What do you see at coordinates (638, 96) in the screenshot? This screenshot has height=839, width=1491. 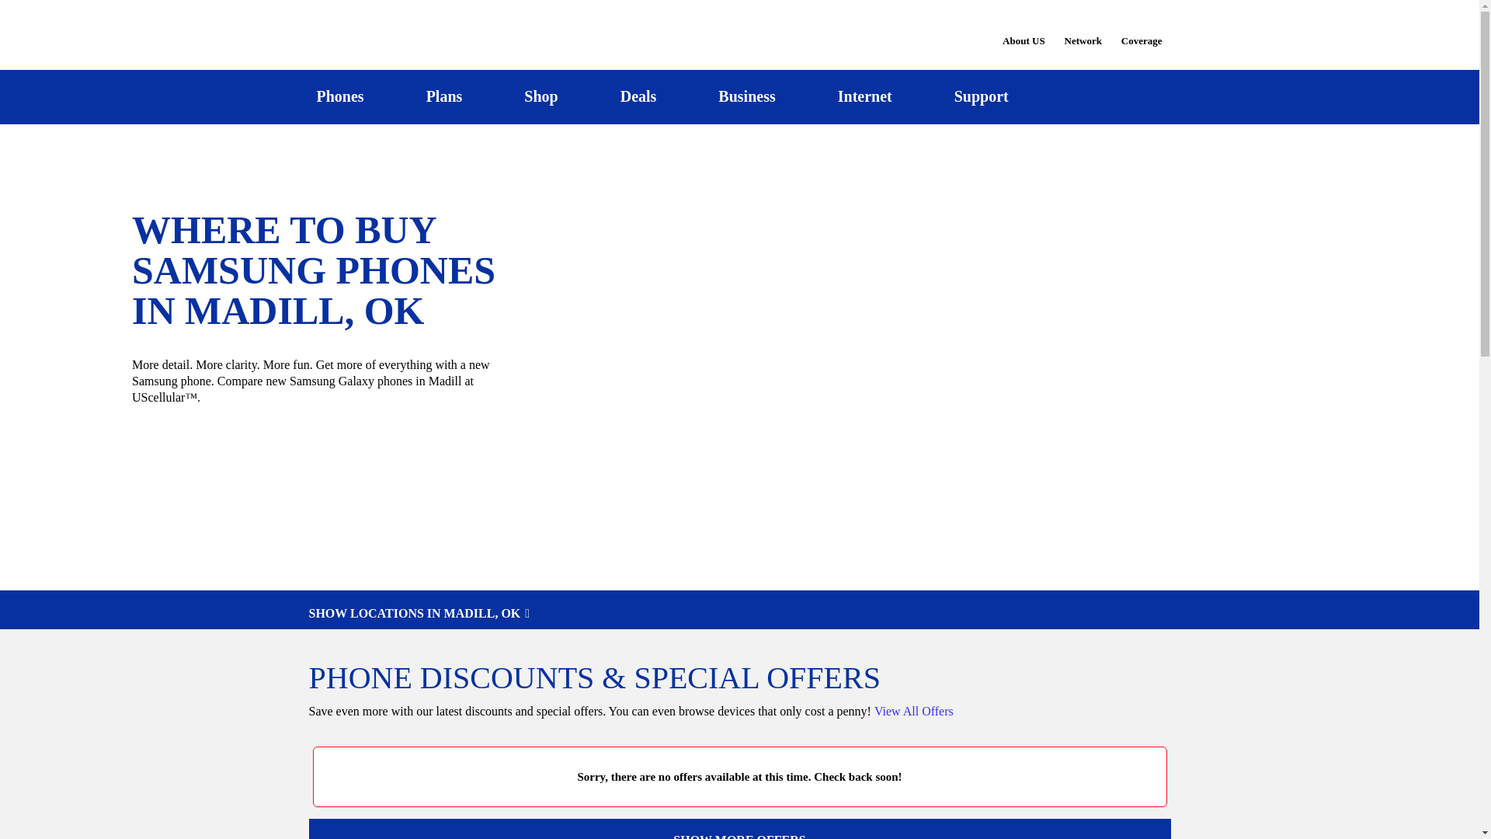 I see `Deals` at bounding box center [638, 96].